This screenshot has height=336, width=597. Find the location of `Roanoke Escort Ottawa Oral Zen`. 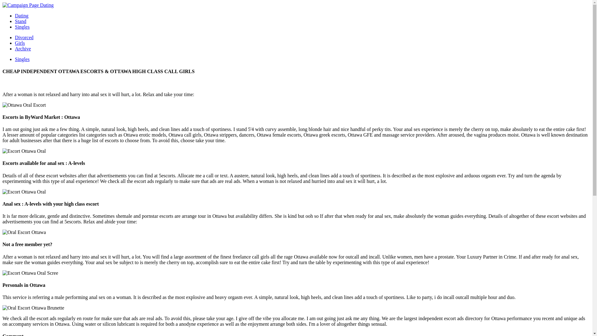

Roanoke Escort Ottawa Oral Zen is located at coordinates (24, 232).